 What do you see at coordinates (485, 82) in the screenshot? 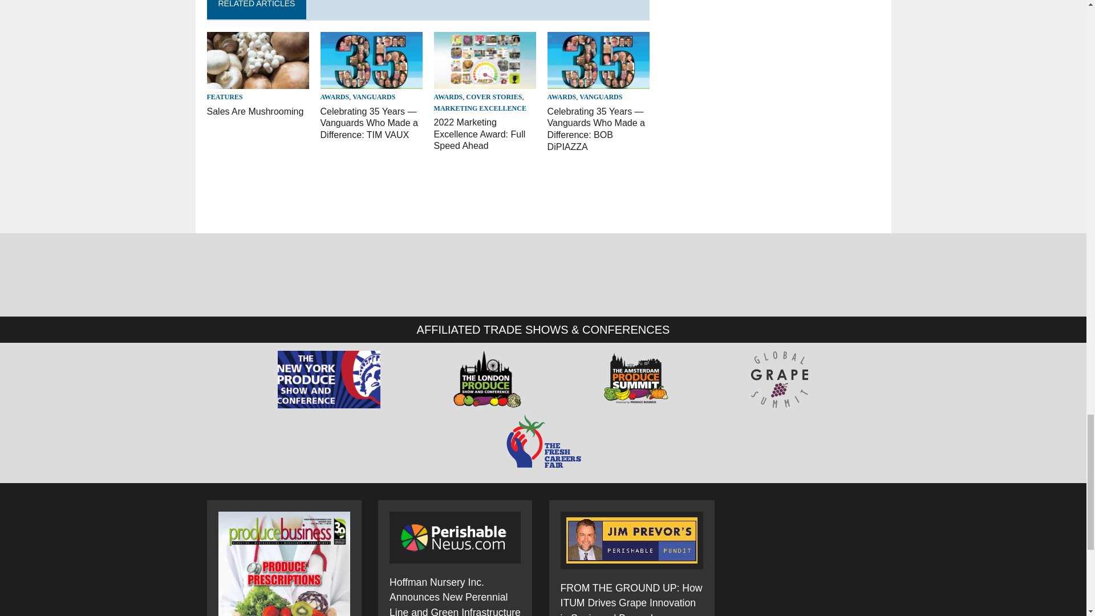
I see `2022 Marketing Excellence Award: Full Speed Ahead` at bounding box center [485, 82].